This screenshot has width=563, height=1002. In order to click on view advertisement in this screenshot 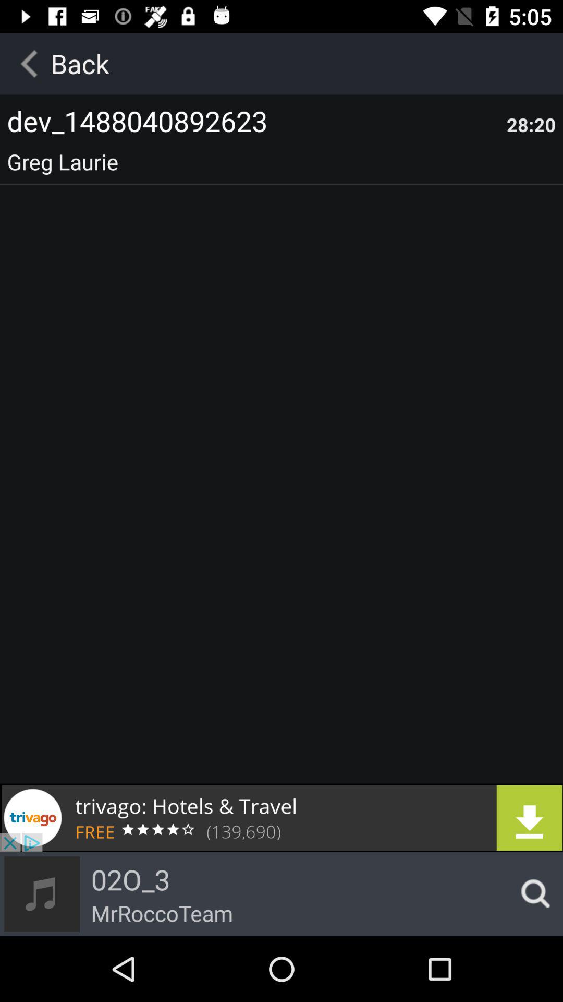, I will do `click(281, 817)`.